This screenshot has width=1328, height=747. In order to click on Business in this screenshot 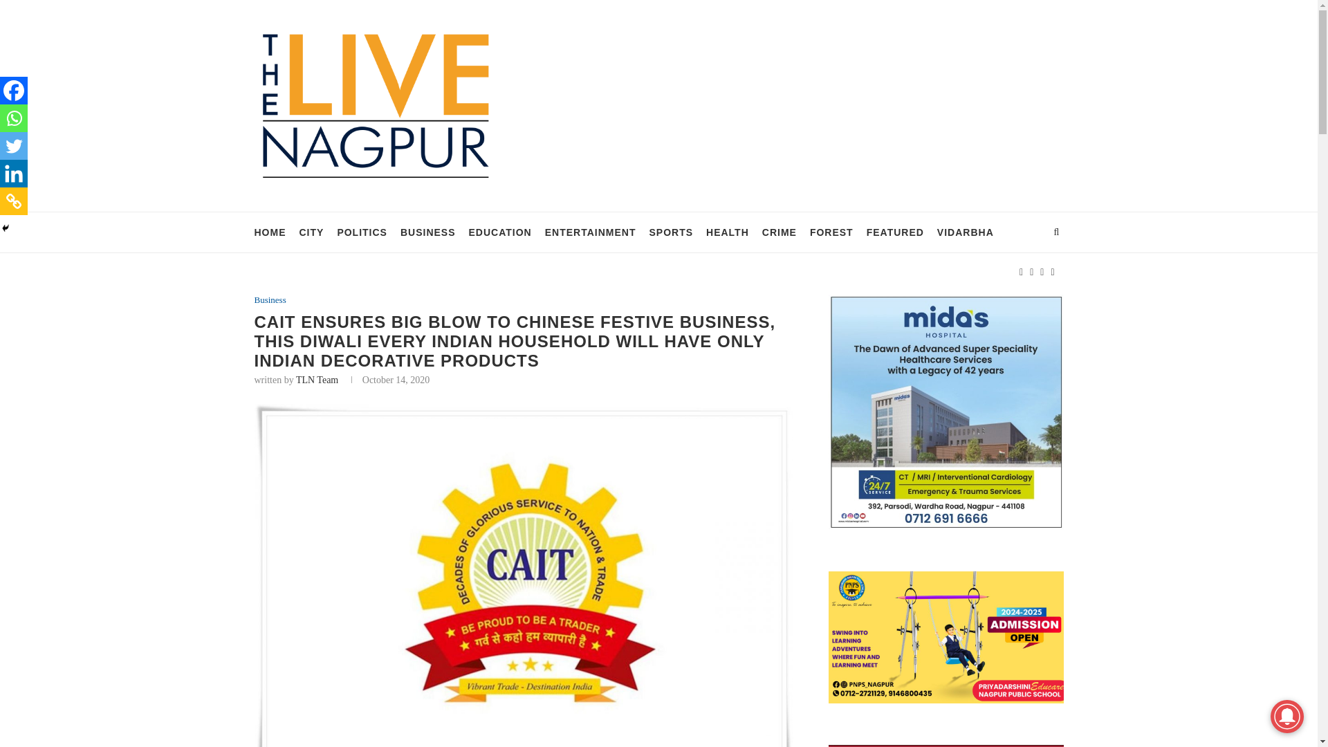, I will do `click(270, 299)`.